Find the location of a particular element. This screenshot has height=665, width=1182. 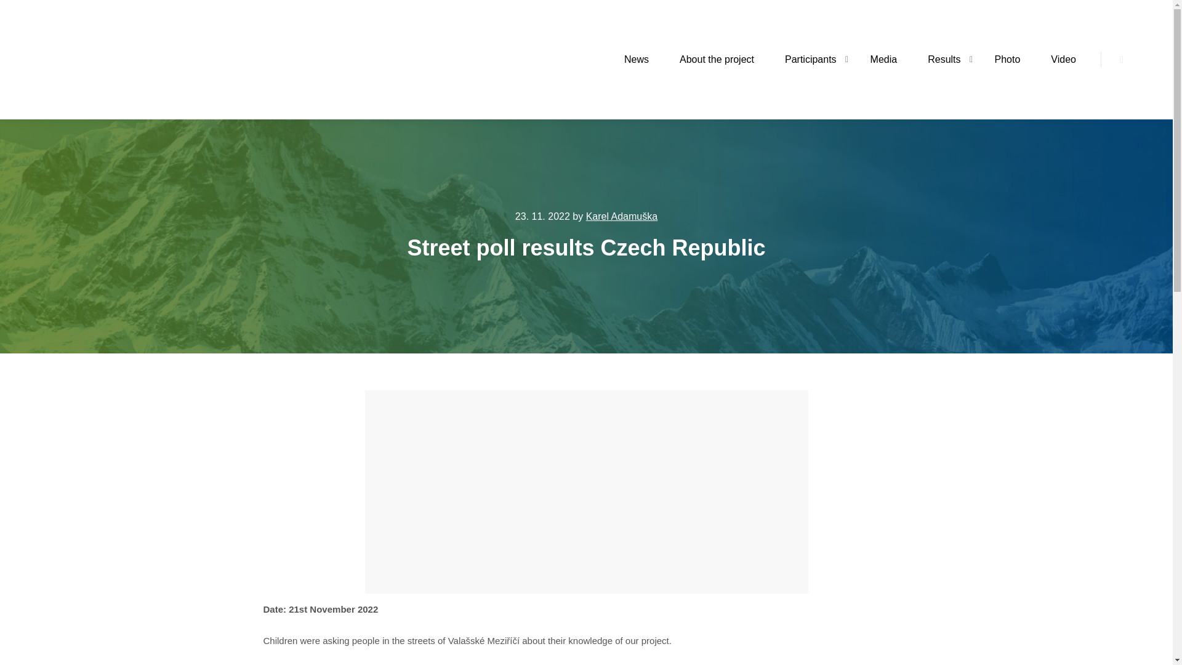

Search is located at coordinates (1122, 60).